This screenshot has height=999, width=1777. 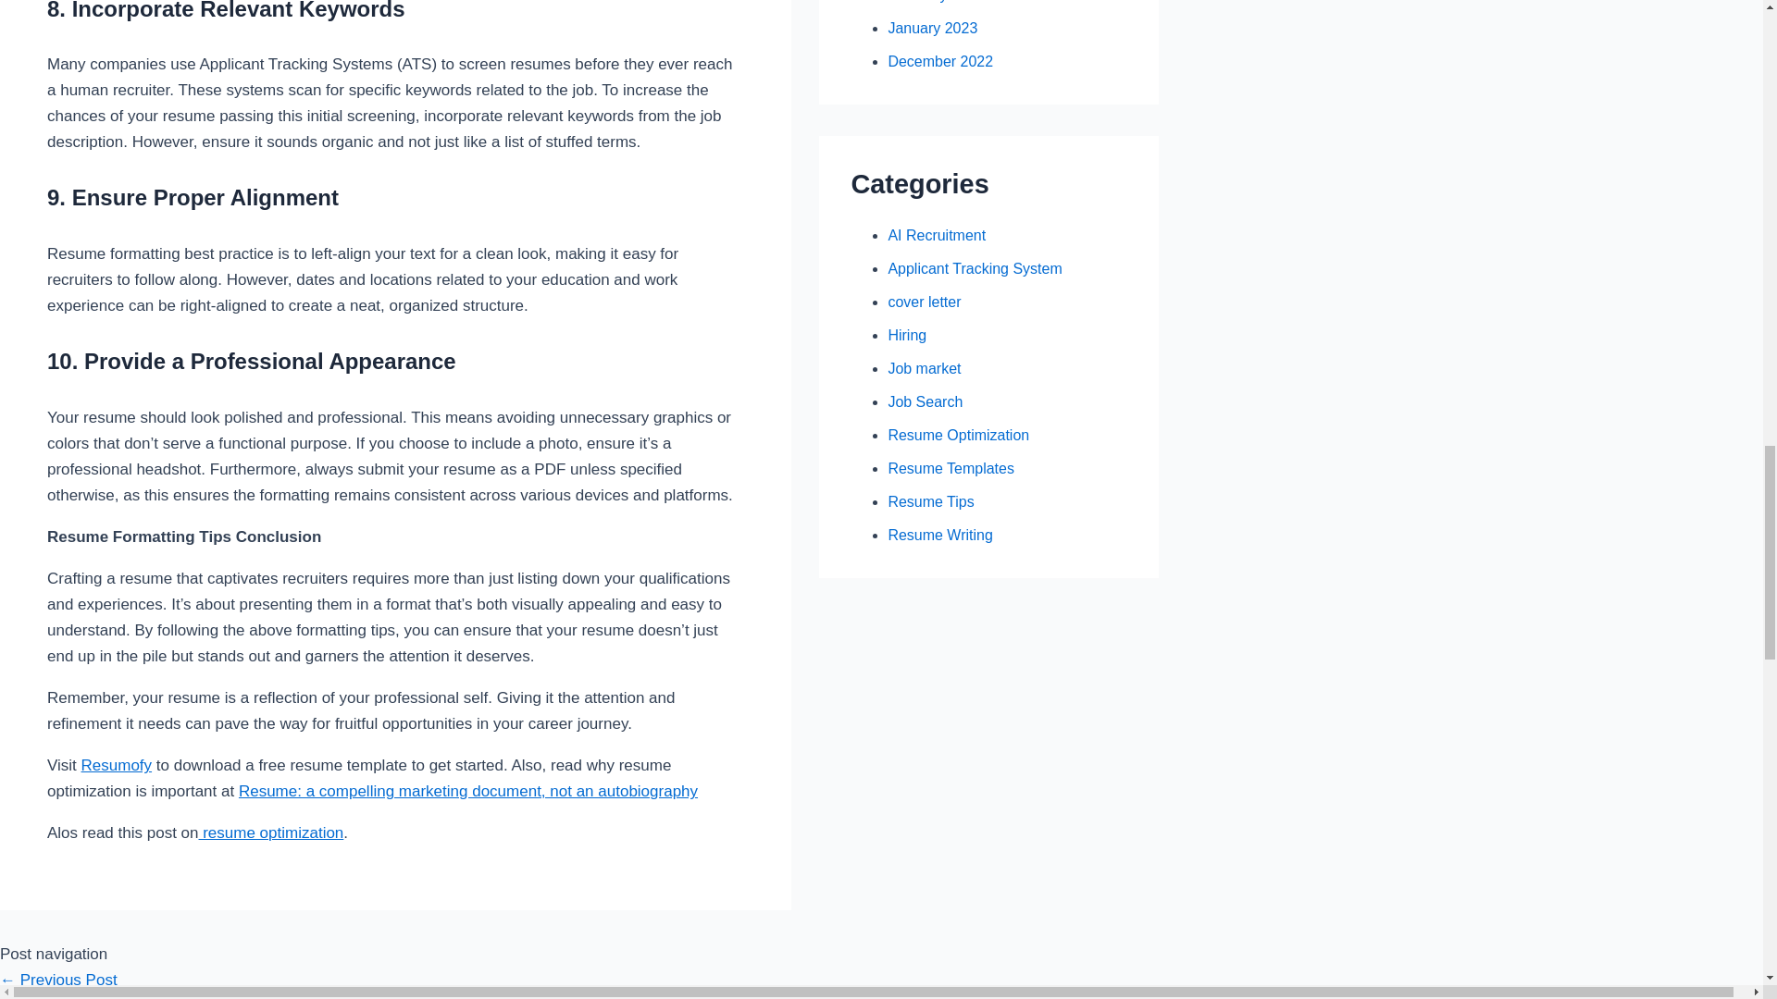 I want to click on AI-Optimized Resume: The Future of Job Applications, so click(x=58, y=980).